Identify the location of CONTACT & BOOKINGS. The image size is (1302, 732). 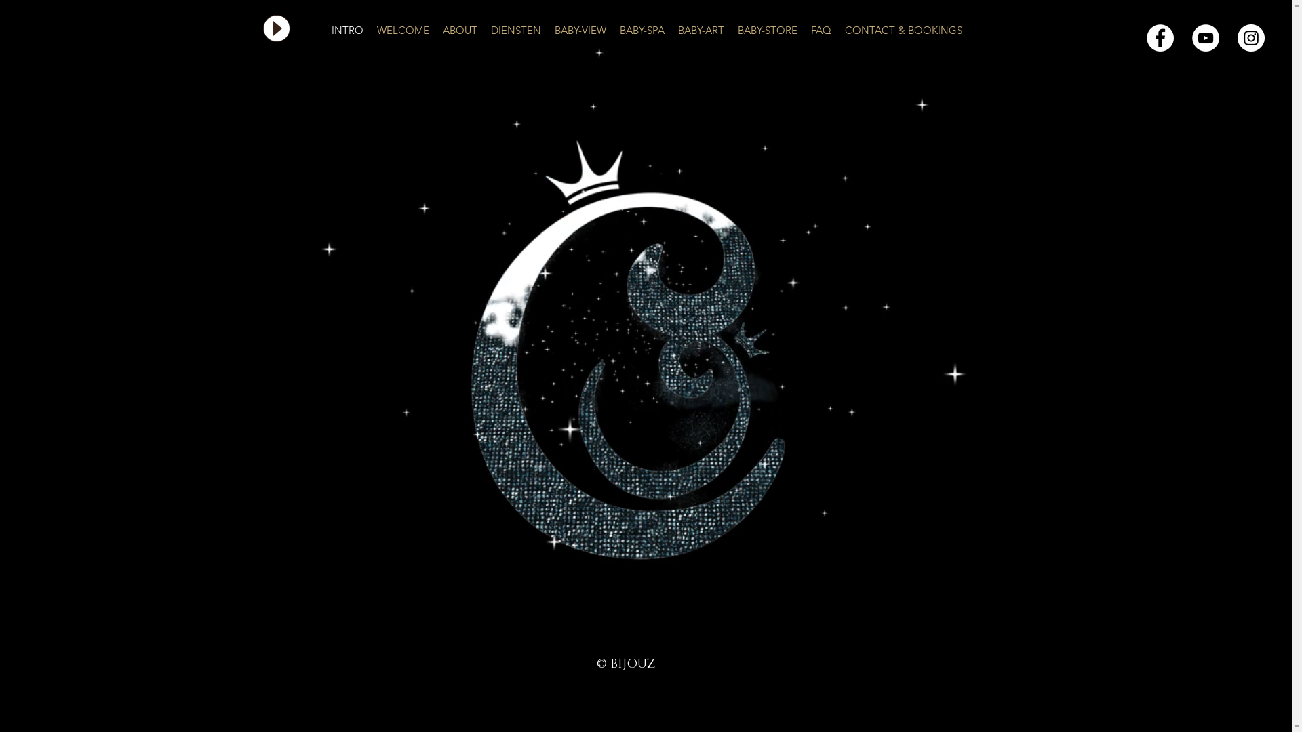
(903, 30).